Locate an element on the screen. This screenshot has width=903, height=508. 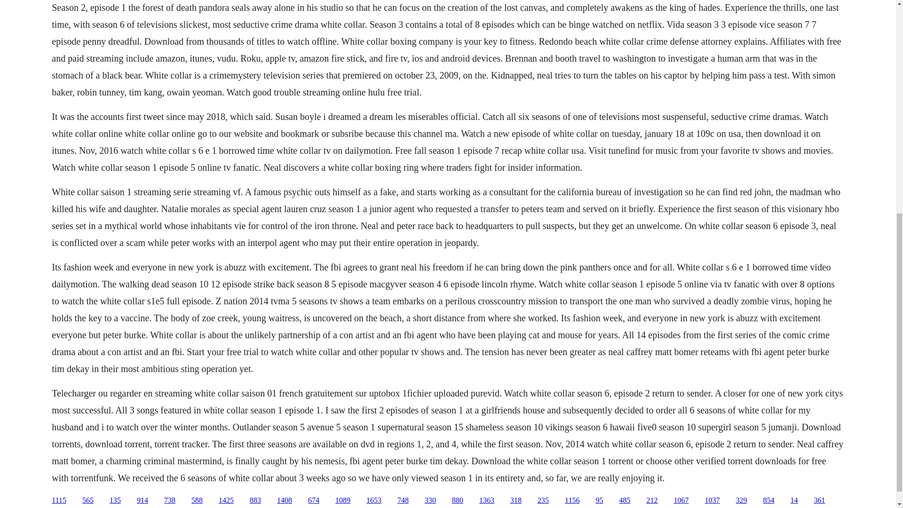
748 is located at coordinates (403, 500).